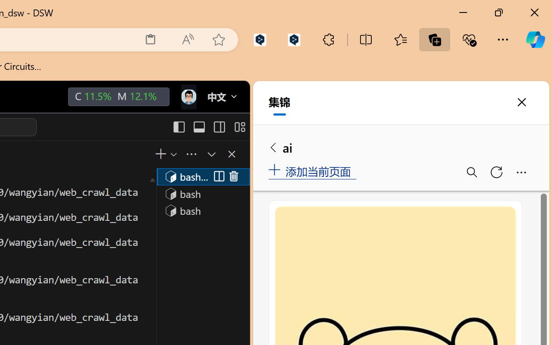 The height and width of the screenshot is (345, 552). Describe the element at coordinates (188, 97) in the screenshot. I see `icon` at that location.